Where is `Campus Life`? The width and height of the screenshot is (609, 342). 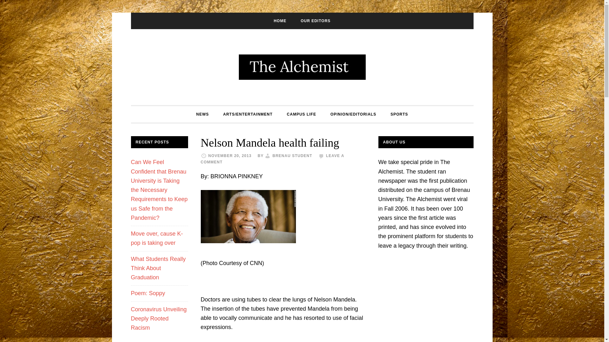 Campus Life is located at coordinates (301, 114).